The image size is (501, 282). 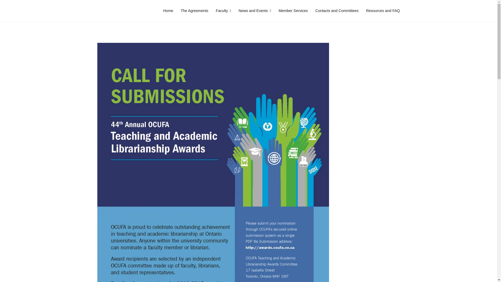 What do you see at coordinates (293, 11) in the screenshot?
I see `Member Services` at bounding box center [293, 11].